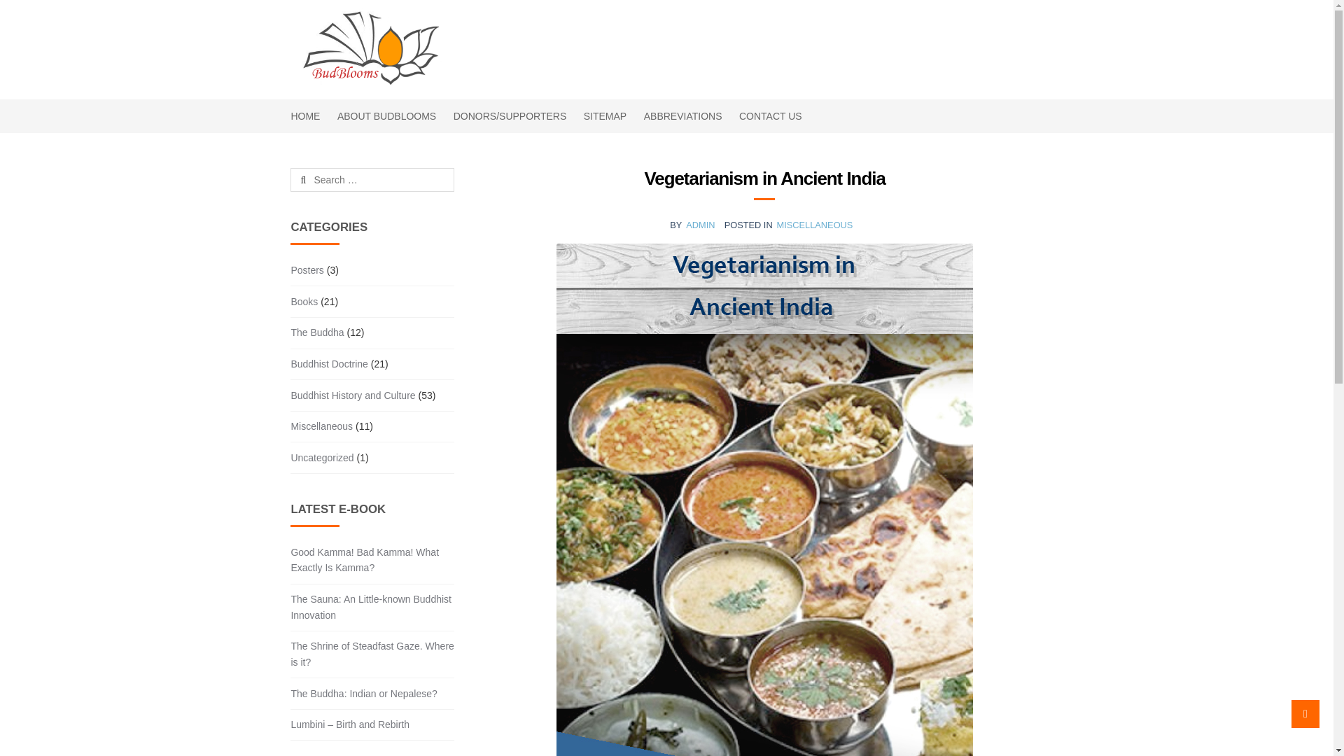 Image resolution: width=1344 pixels, height=756 pixels. Describe the element at coordinates (324, 179) in the screenshot. I see `Search` at that location.